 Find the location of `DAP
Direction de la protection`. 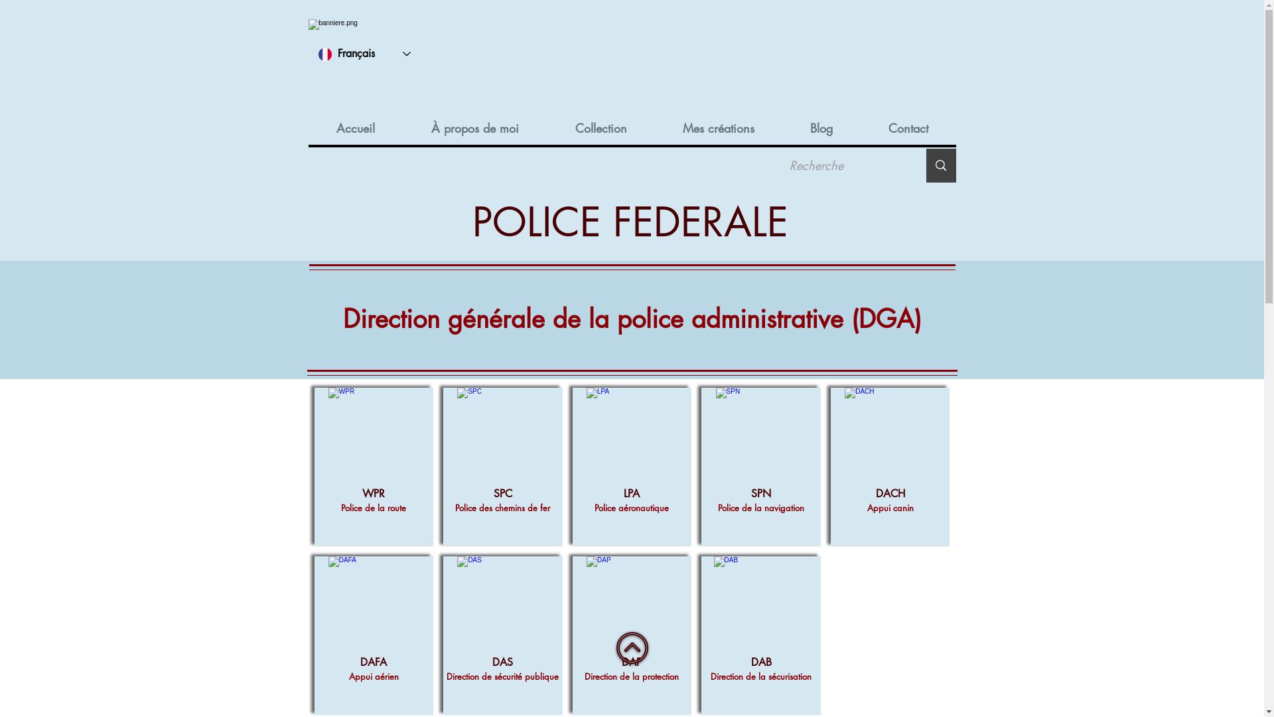

DAP
Direction de la protection is located at coordinates (632, 636).